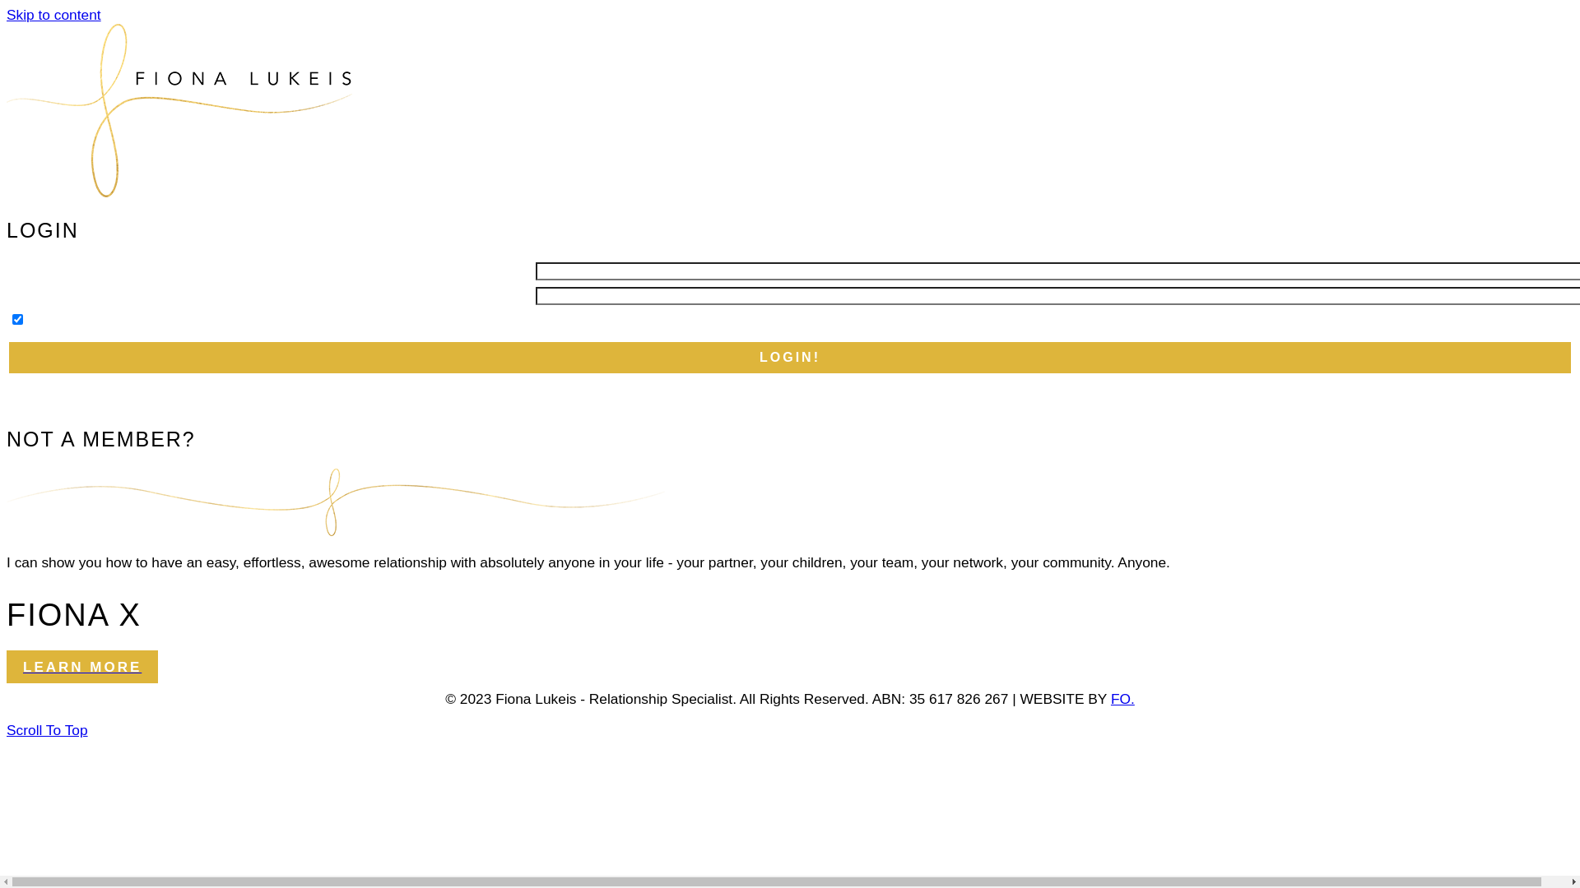 This screenshot has width=1580, height=888. What do you see at coordinates (790, 358) in the screenshot?
I see `Login!` at bounding box center [790, 358].